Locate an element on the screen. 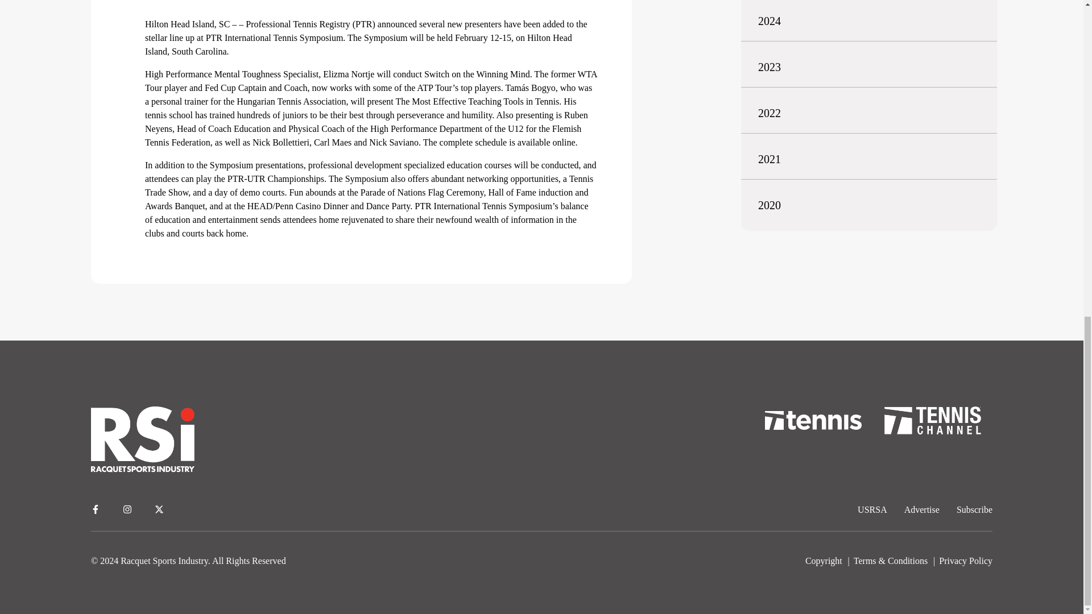 Image resolution: width=1092 pixels, height=614 pixels. Privacy Policy is located at coordinates (966, 561).